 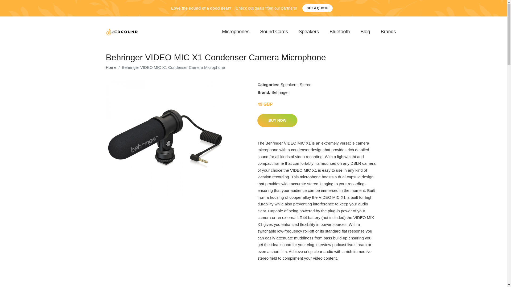 I want to click on Bluetooth, so click(x=340, y=32).